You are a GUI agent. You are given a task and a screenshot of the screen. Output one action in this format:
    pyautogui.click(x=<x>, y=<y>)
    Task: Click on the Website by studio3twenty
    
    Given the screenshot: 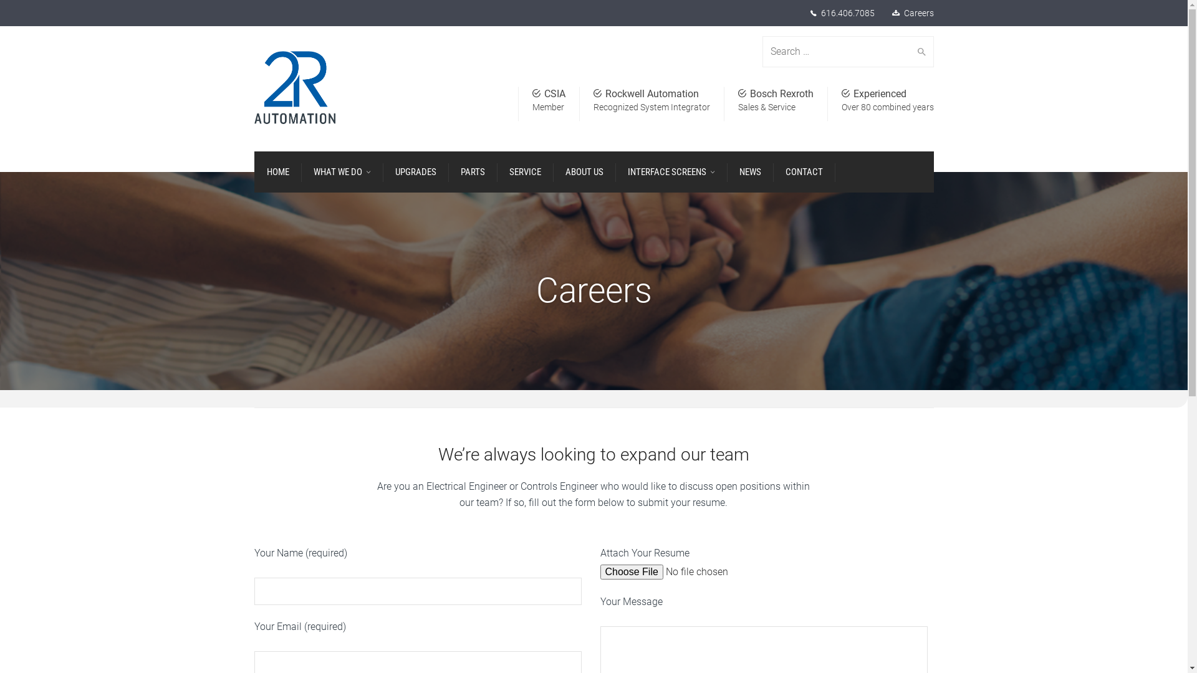 What is the action you would take?
    pyautogui.click(x=653, y=656)
    